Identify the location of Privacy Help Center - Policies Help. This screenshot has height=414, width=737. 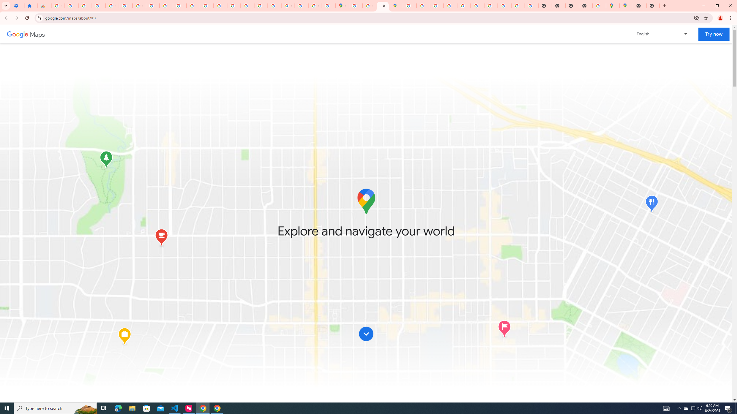
(234, 6).